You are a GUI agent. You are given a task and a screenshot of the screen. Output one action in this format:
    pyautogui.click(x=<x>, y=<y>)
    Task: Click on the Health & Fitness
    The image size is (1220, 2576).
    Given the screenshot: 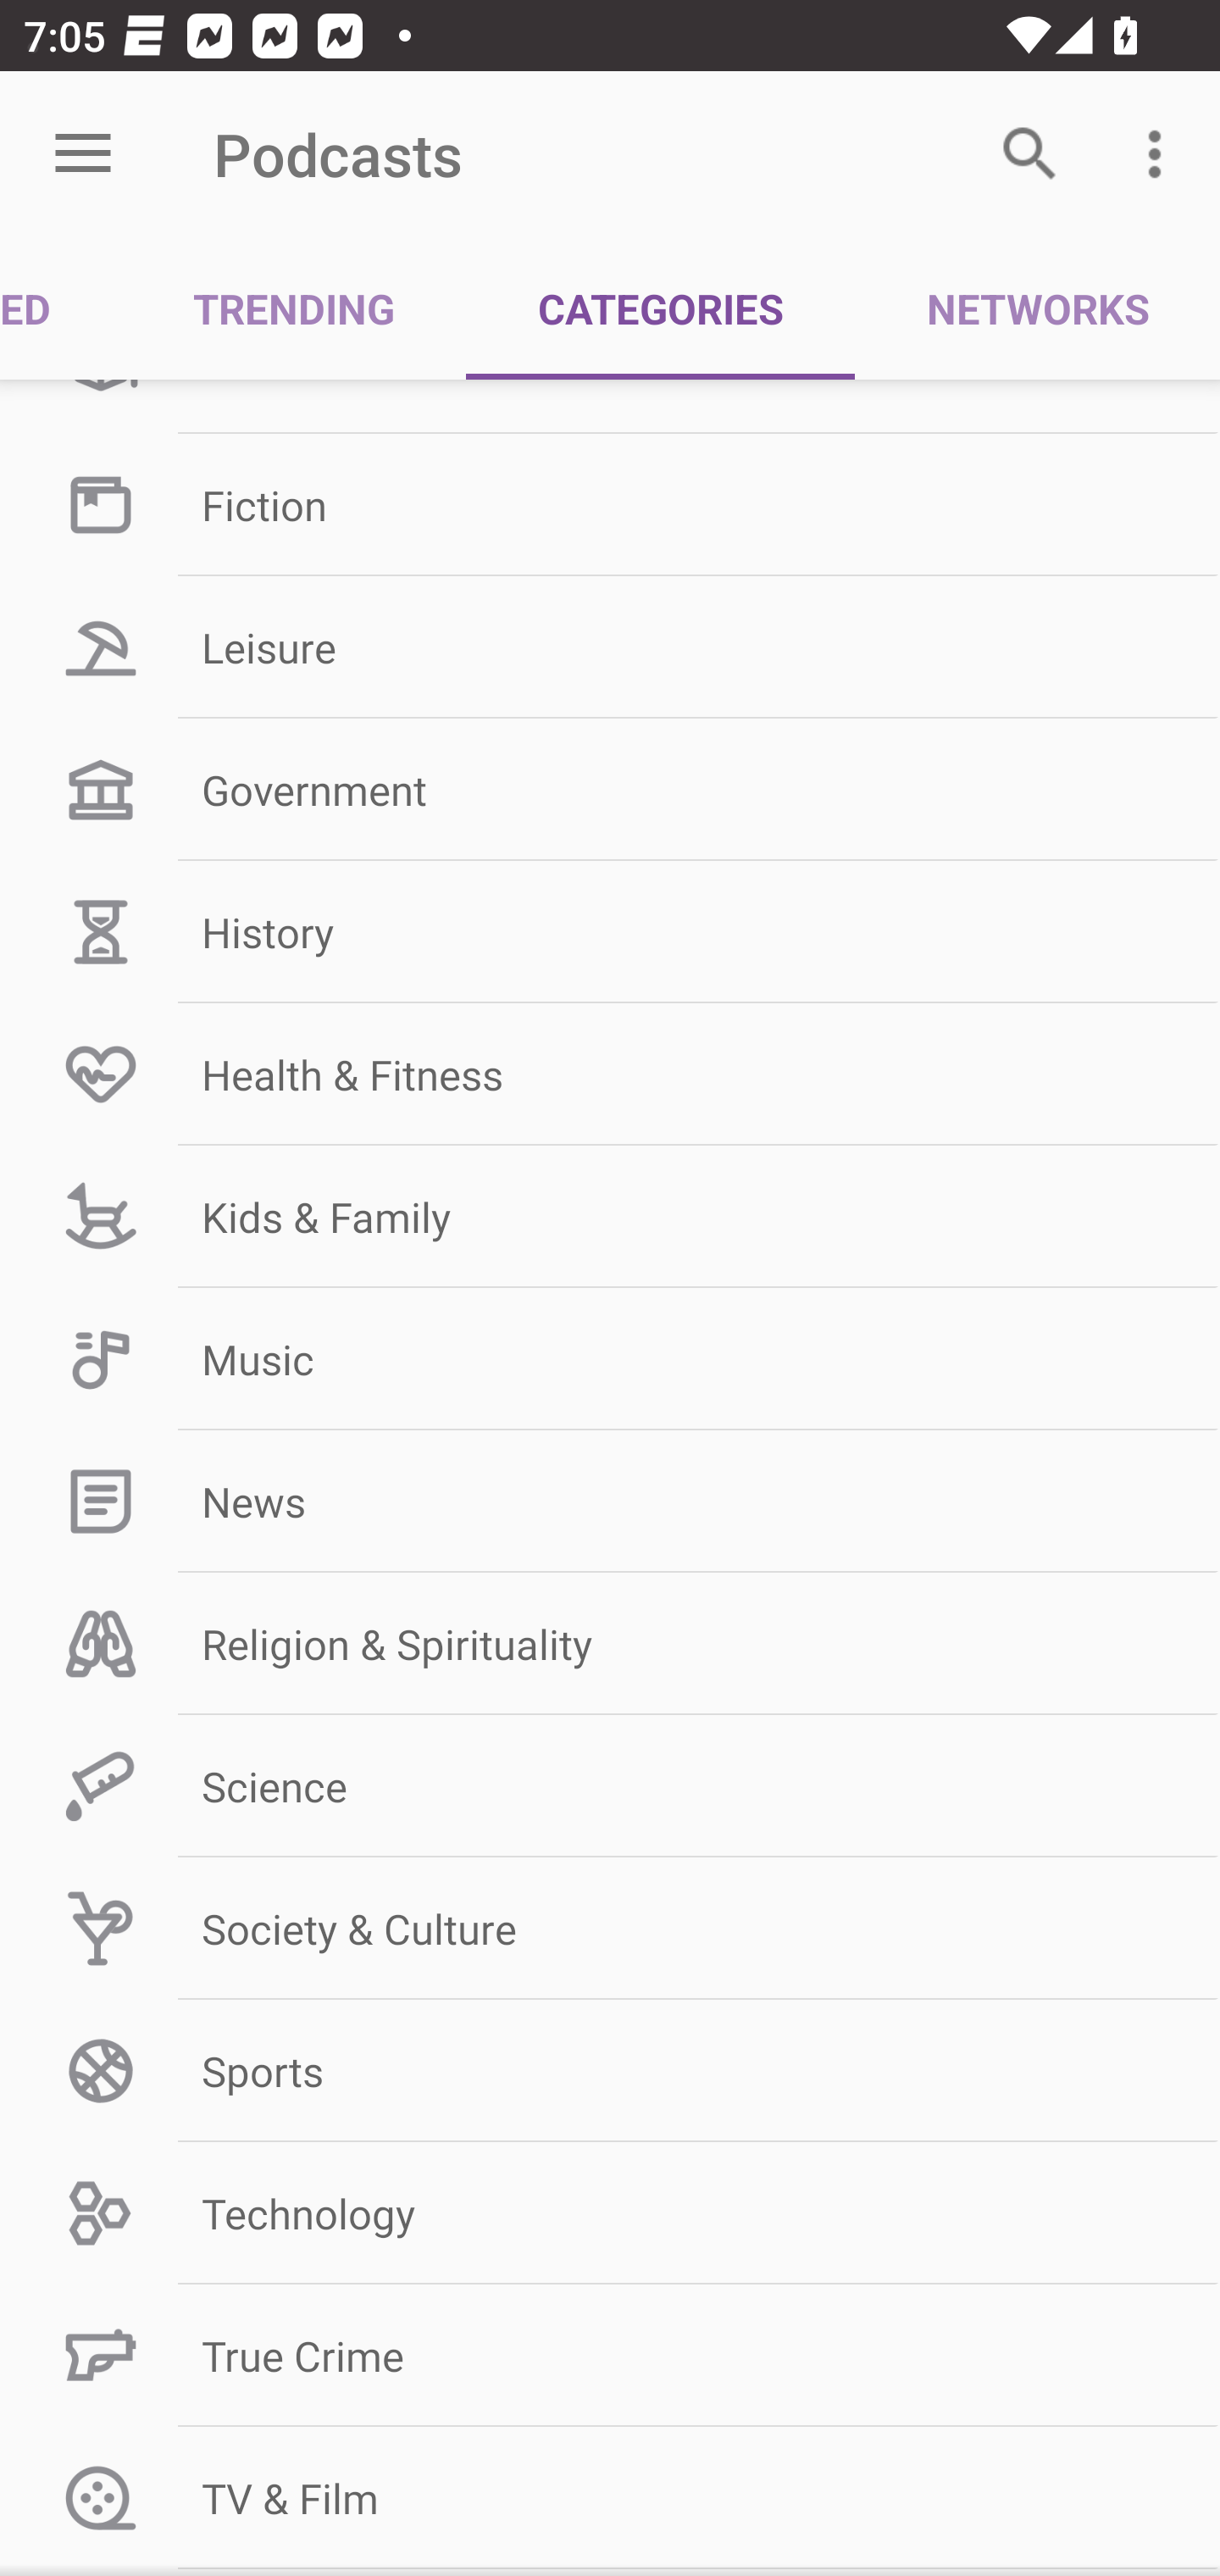 What is the action you would take?
    pyautogui.click(x=610, y=1074)
    